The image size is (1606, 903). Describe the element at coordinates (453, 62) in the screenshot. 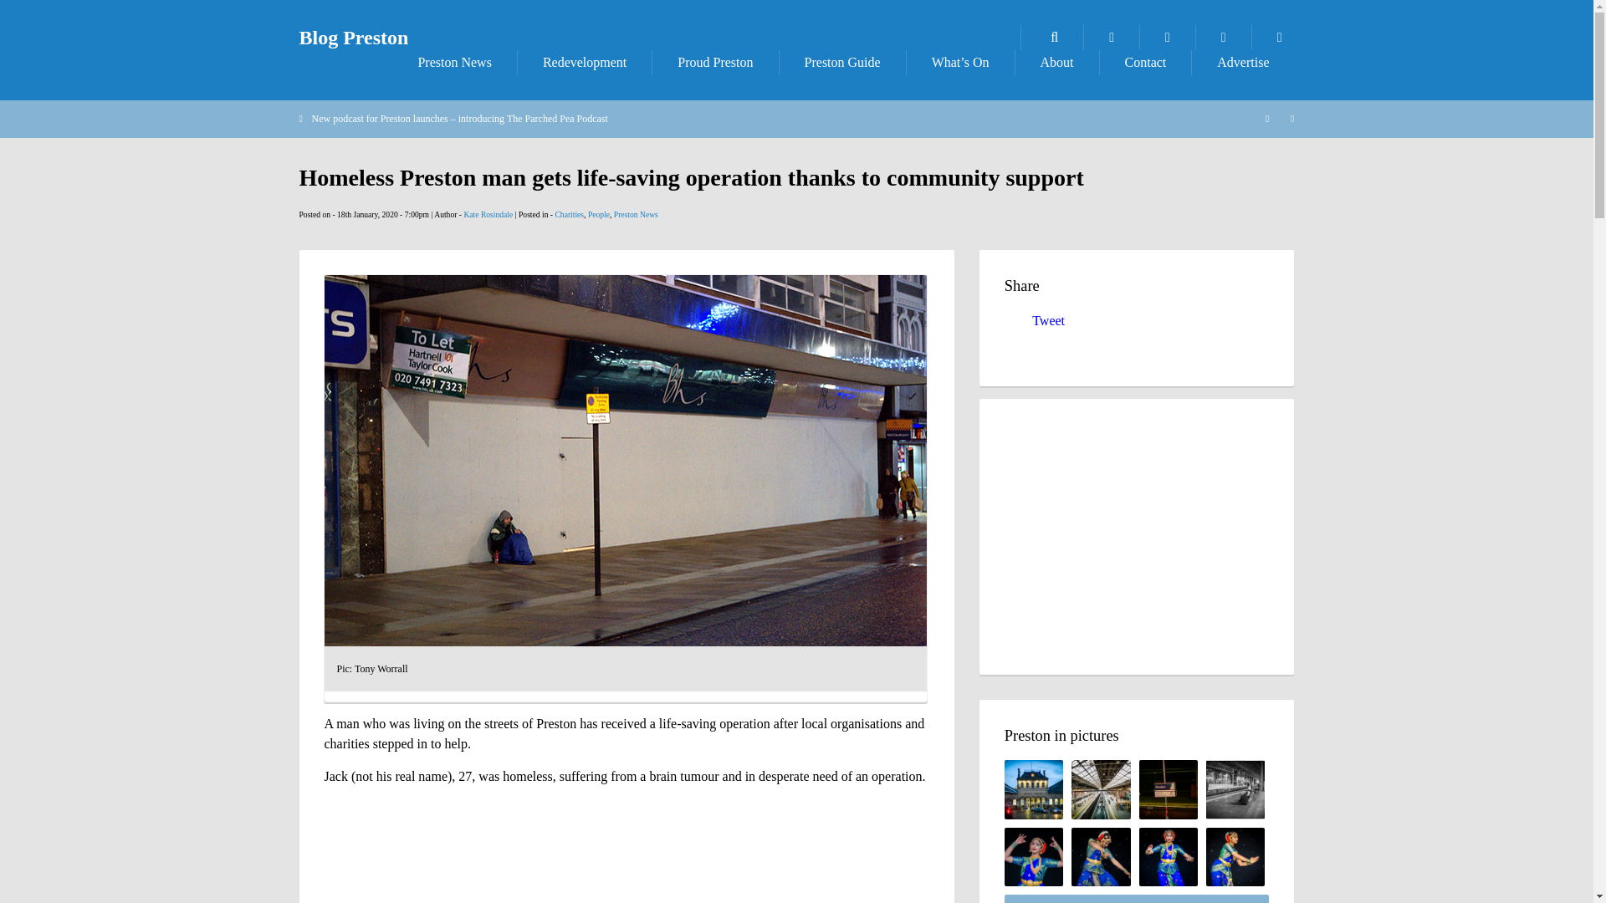

I see `Latest Preston news` at that location.